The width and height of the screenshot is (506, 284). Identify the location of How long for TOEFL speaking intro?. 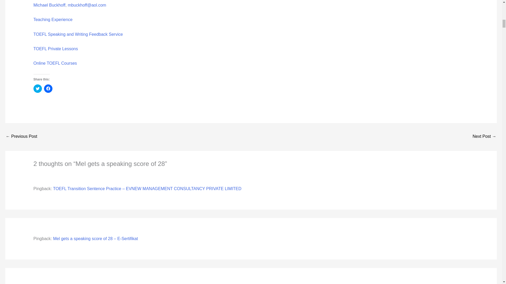
(21, 137).